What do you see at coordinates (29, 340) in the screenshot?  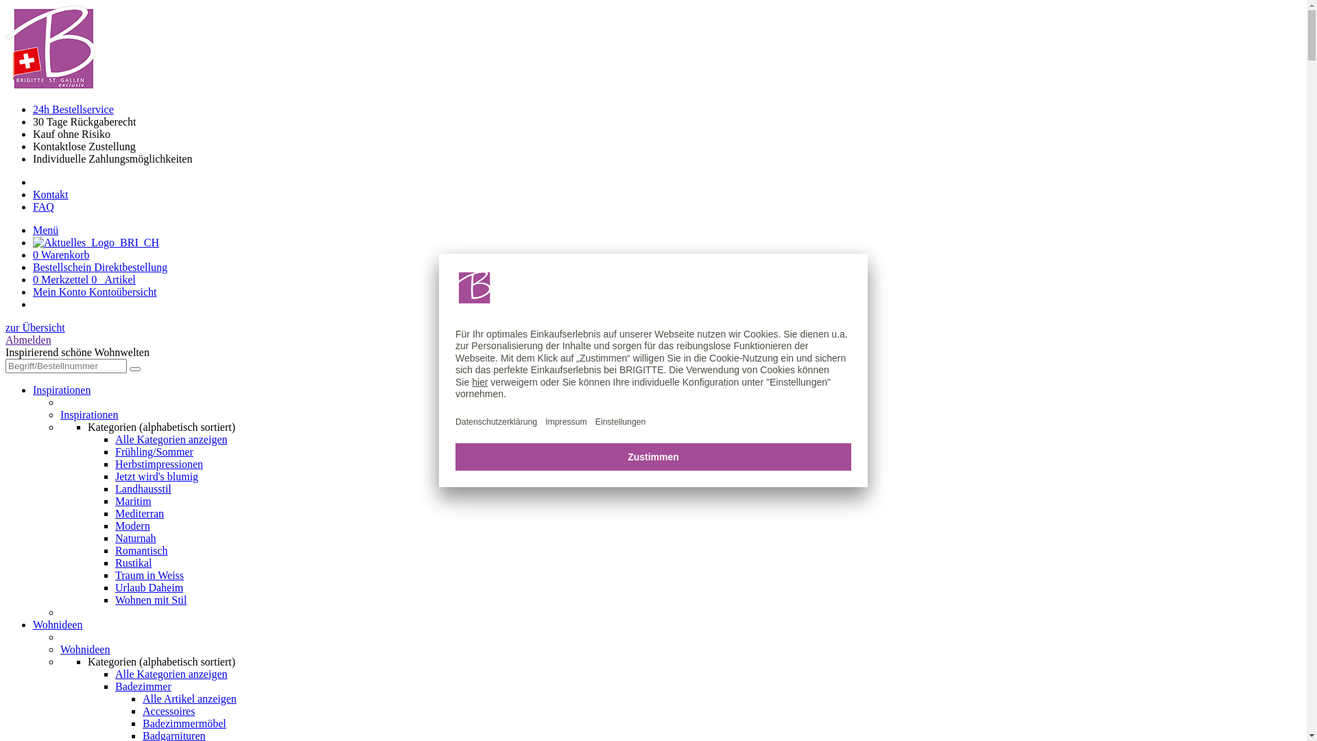 I see `Abmelden` at bounding box center [29, 340].